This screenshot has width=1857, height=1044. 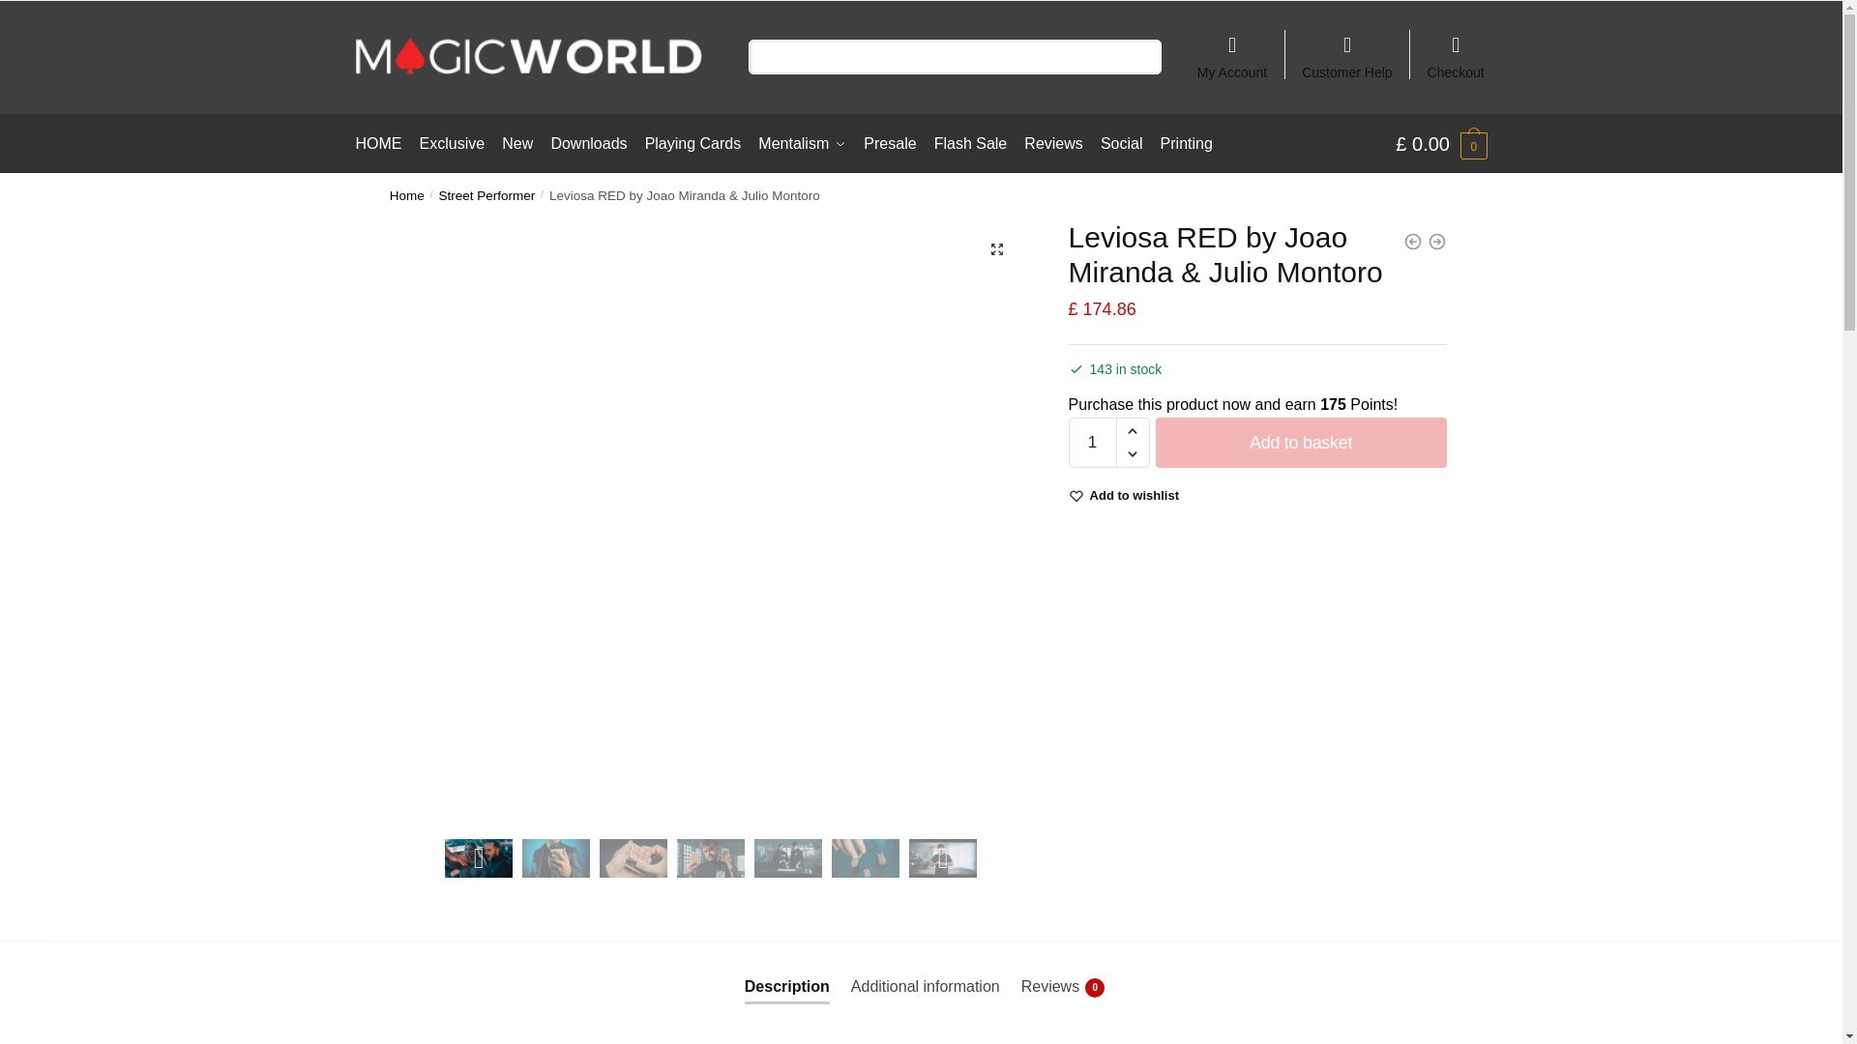 What do you see at coordinates (452, 143) in the screenshot?
I see `Exclusive` at bounding box center [452, 143].